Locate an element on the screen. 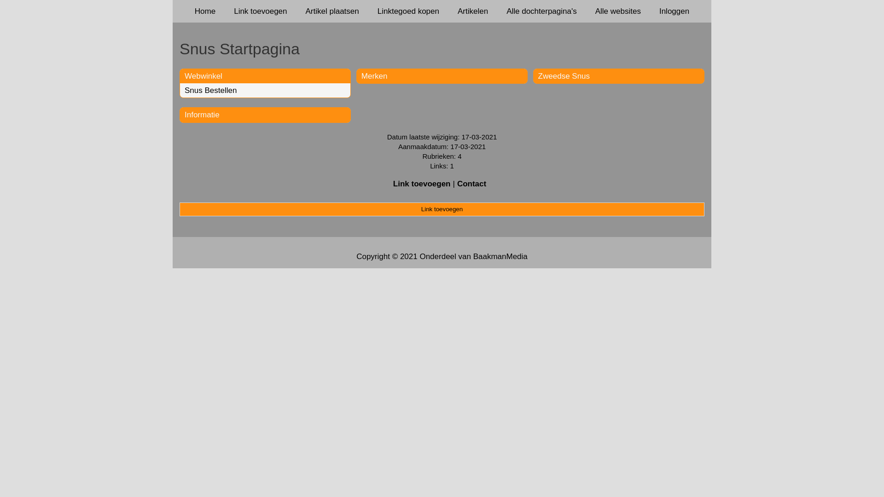 The width and height of the screenshot is (884, 497). Linktegoed kopen is located at coordinates (408, 11).